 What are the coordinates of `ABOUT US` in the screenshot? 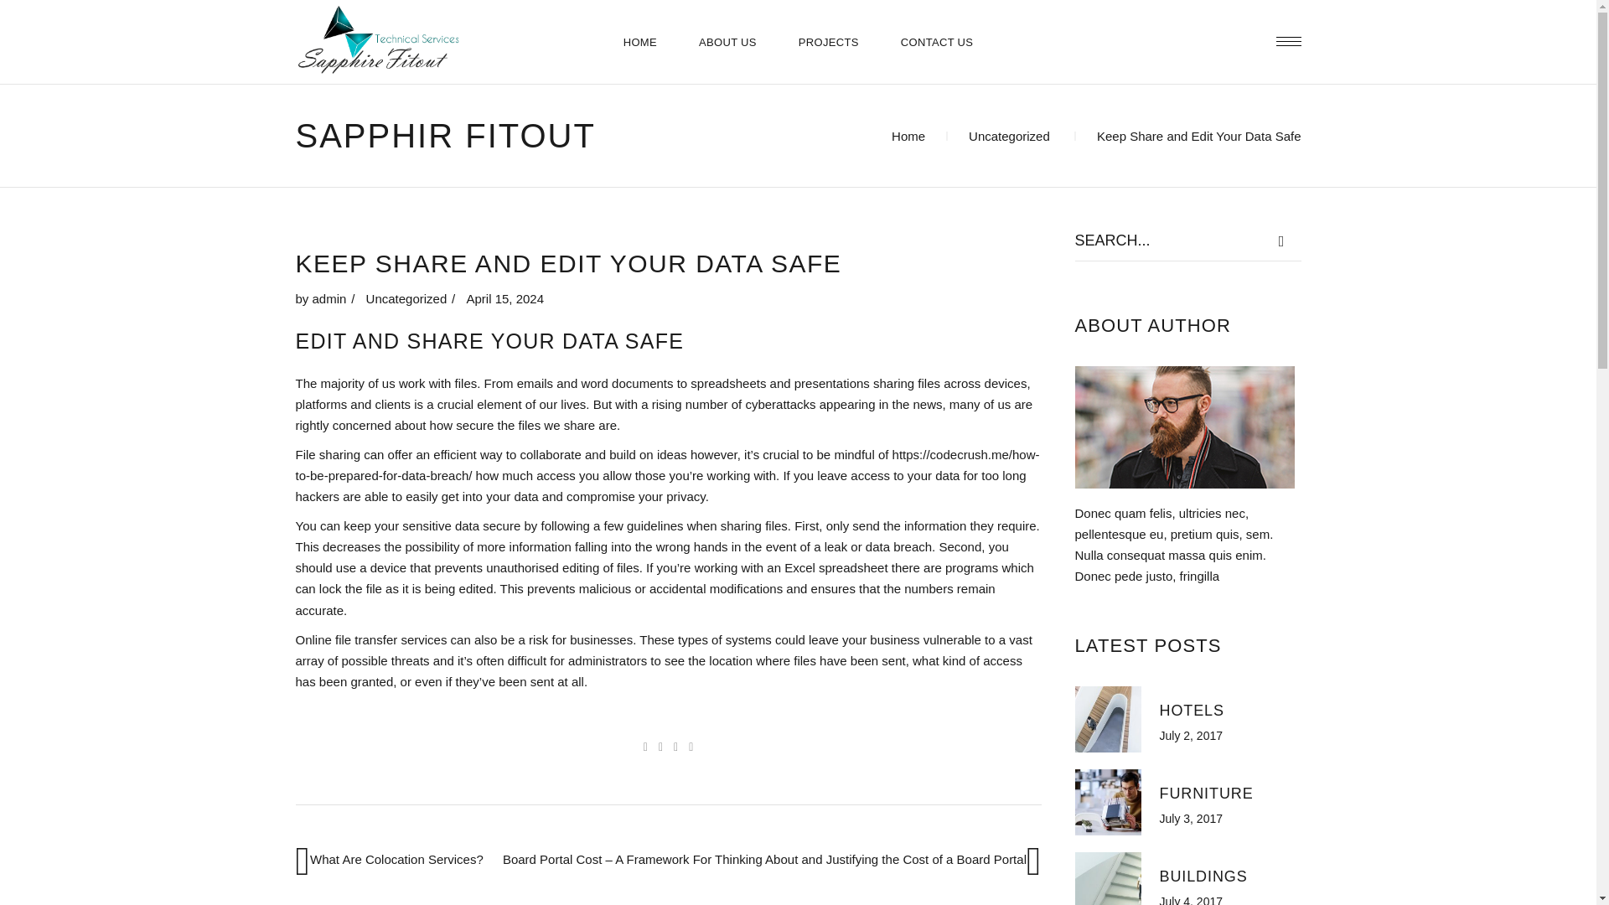 It's located at (727, 42).